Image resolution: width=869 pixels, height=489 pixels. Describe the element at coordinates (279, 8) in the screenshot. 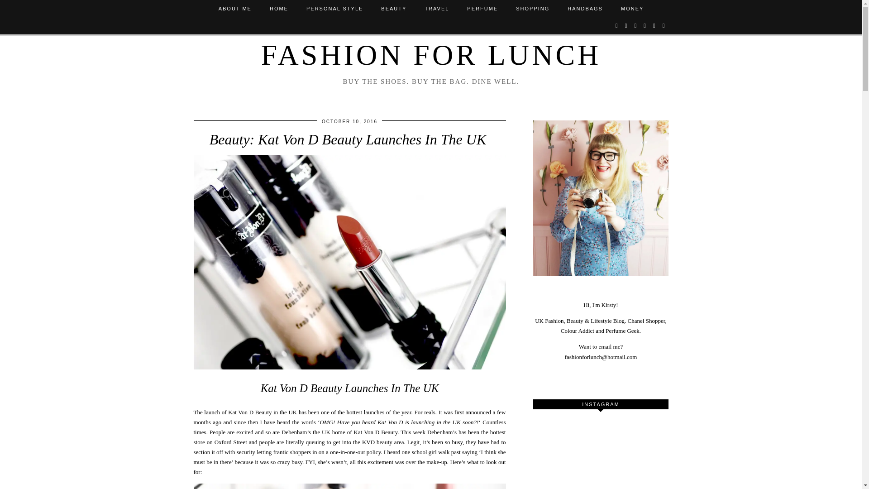

I see `HOME` at that location.